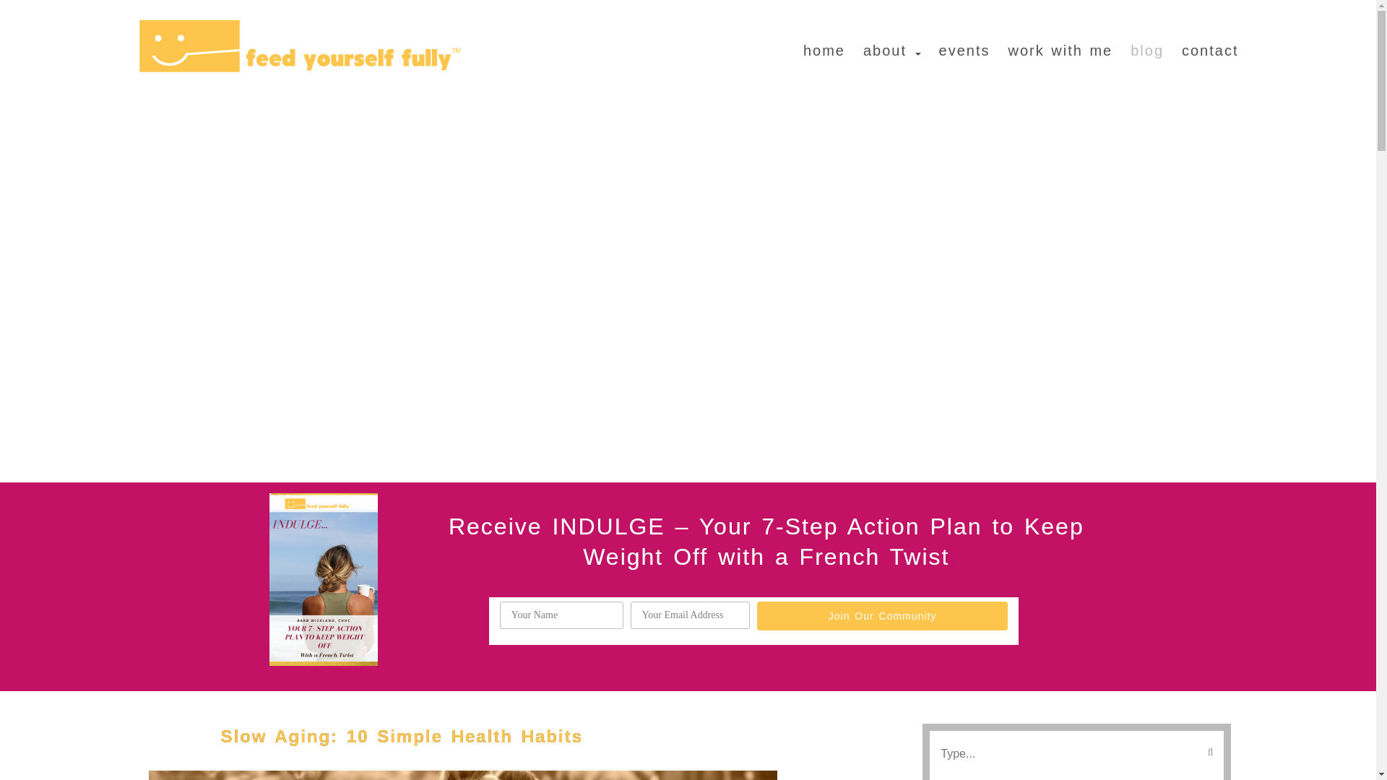  Describe the element at coordinates (1050, 43) in the screenshot. I see `work with me` at that location.